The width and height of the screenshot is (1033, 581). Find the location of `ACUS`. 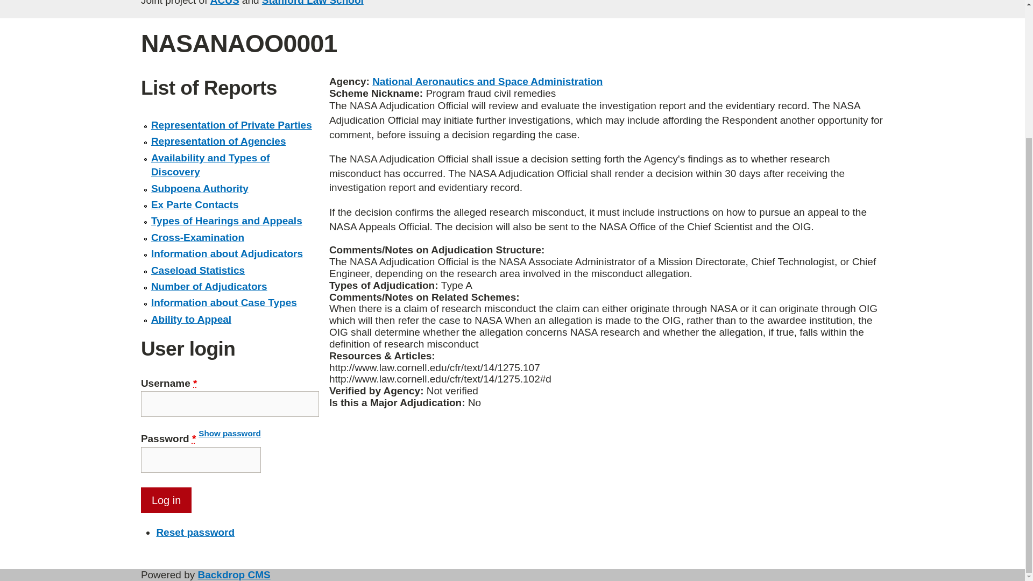

ACUS is located at coordinates (225, 3).